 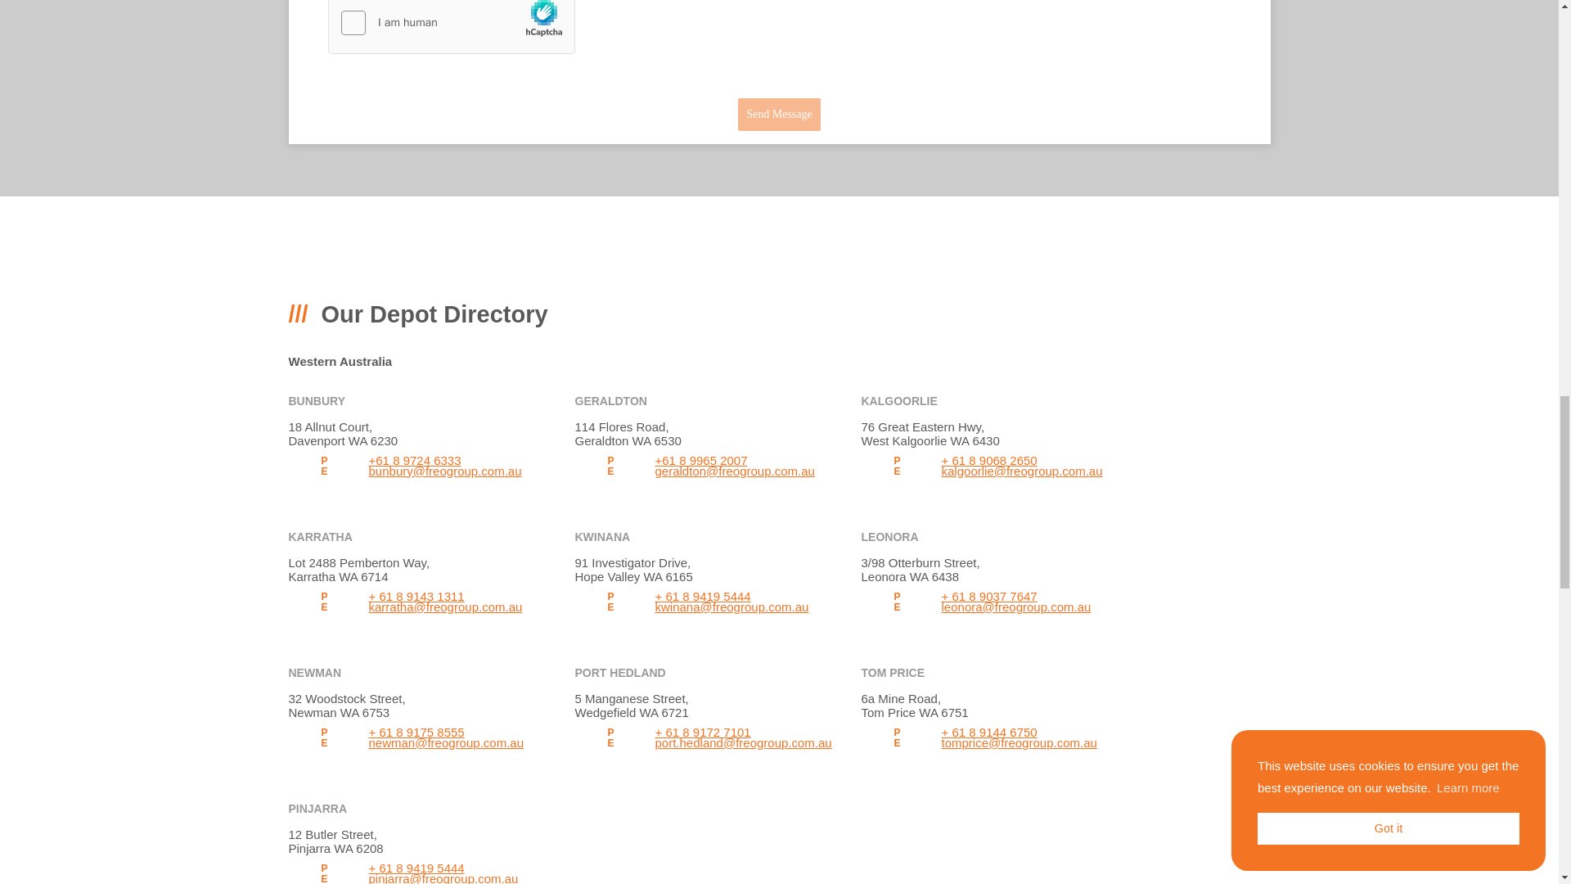 What do you see at coordinates (779, 114) in the screenshot?
I see `Send Message` at bounding box center [779, 114].